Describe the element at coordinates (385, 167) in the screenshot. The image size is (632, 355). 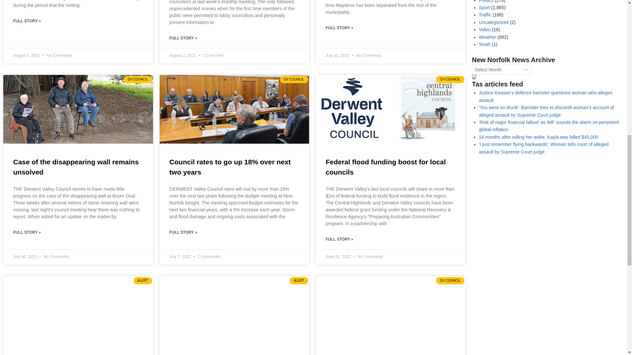
I see `Federal flood funding boost for local councils` at that location.